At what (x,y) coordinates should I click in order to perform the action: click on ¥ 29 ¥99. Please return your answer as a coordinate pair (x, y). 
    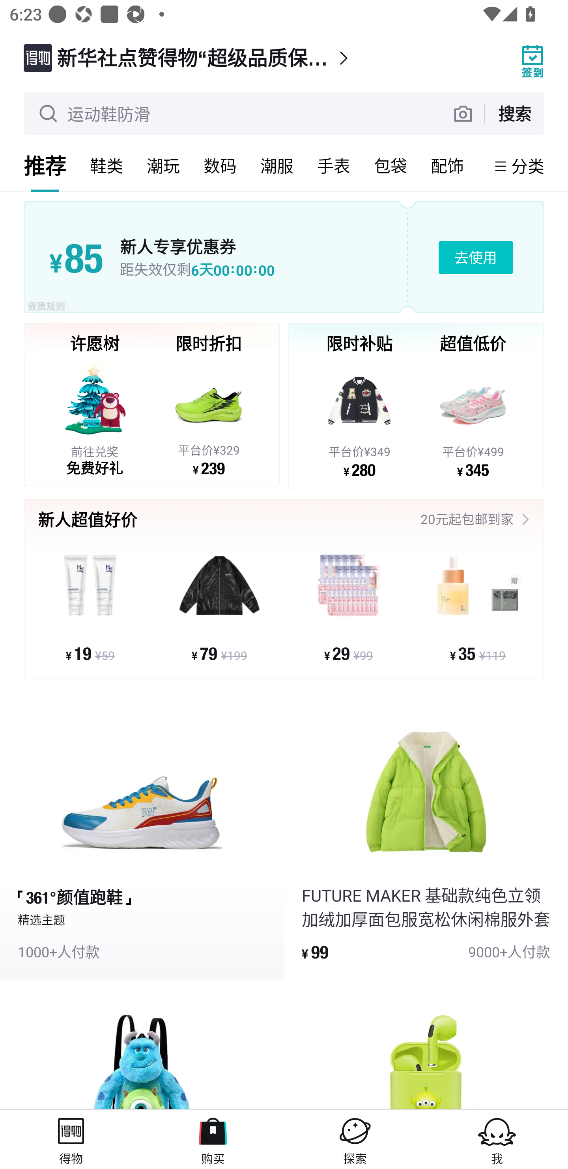
    Looking at the image, I should click on (349, 606).